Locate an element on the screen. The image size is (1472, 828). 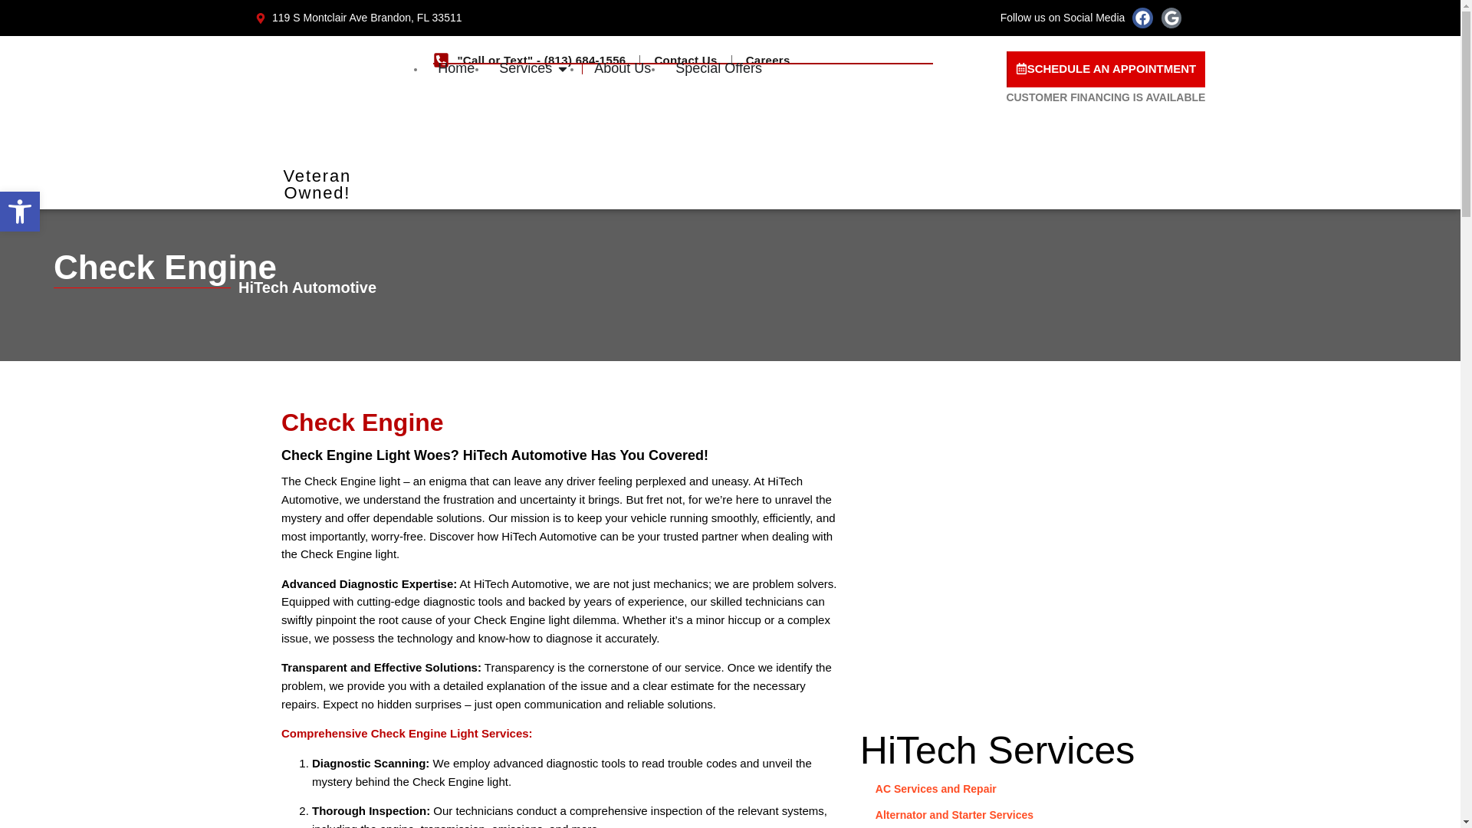
Accessibility Tools is located at coordinates (20, 212).